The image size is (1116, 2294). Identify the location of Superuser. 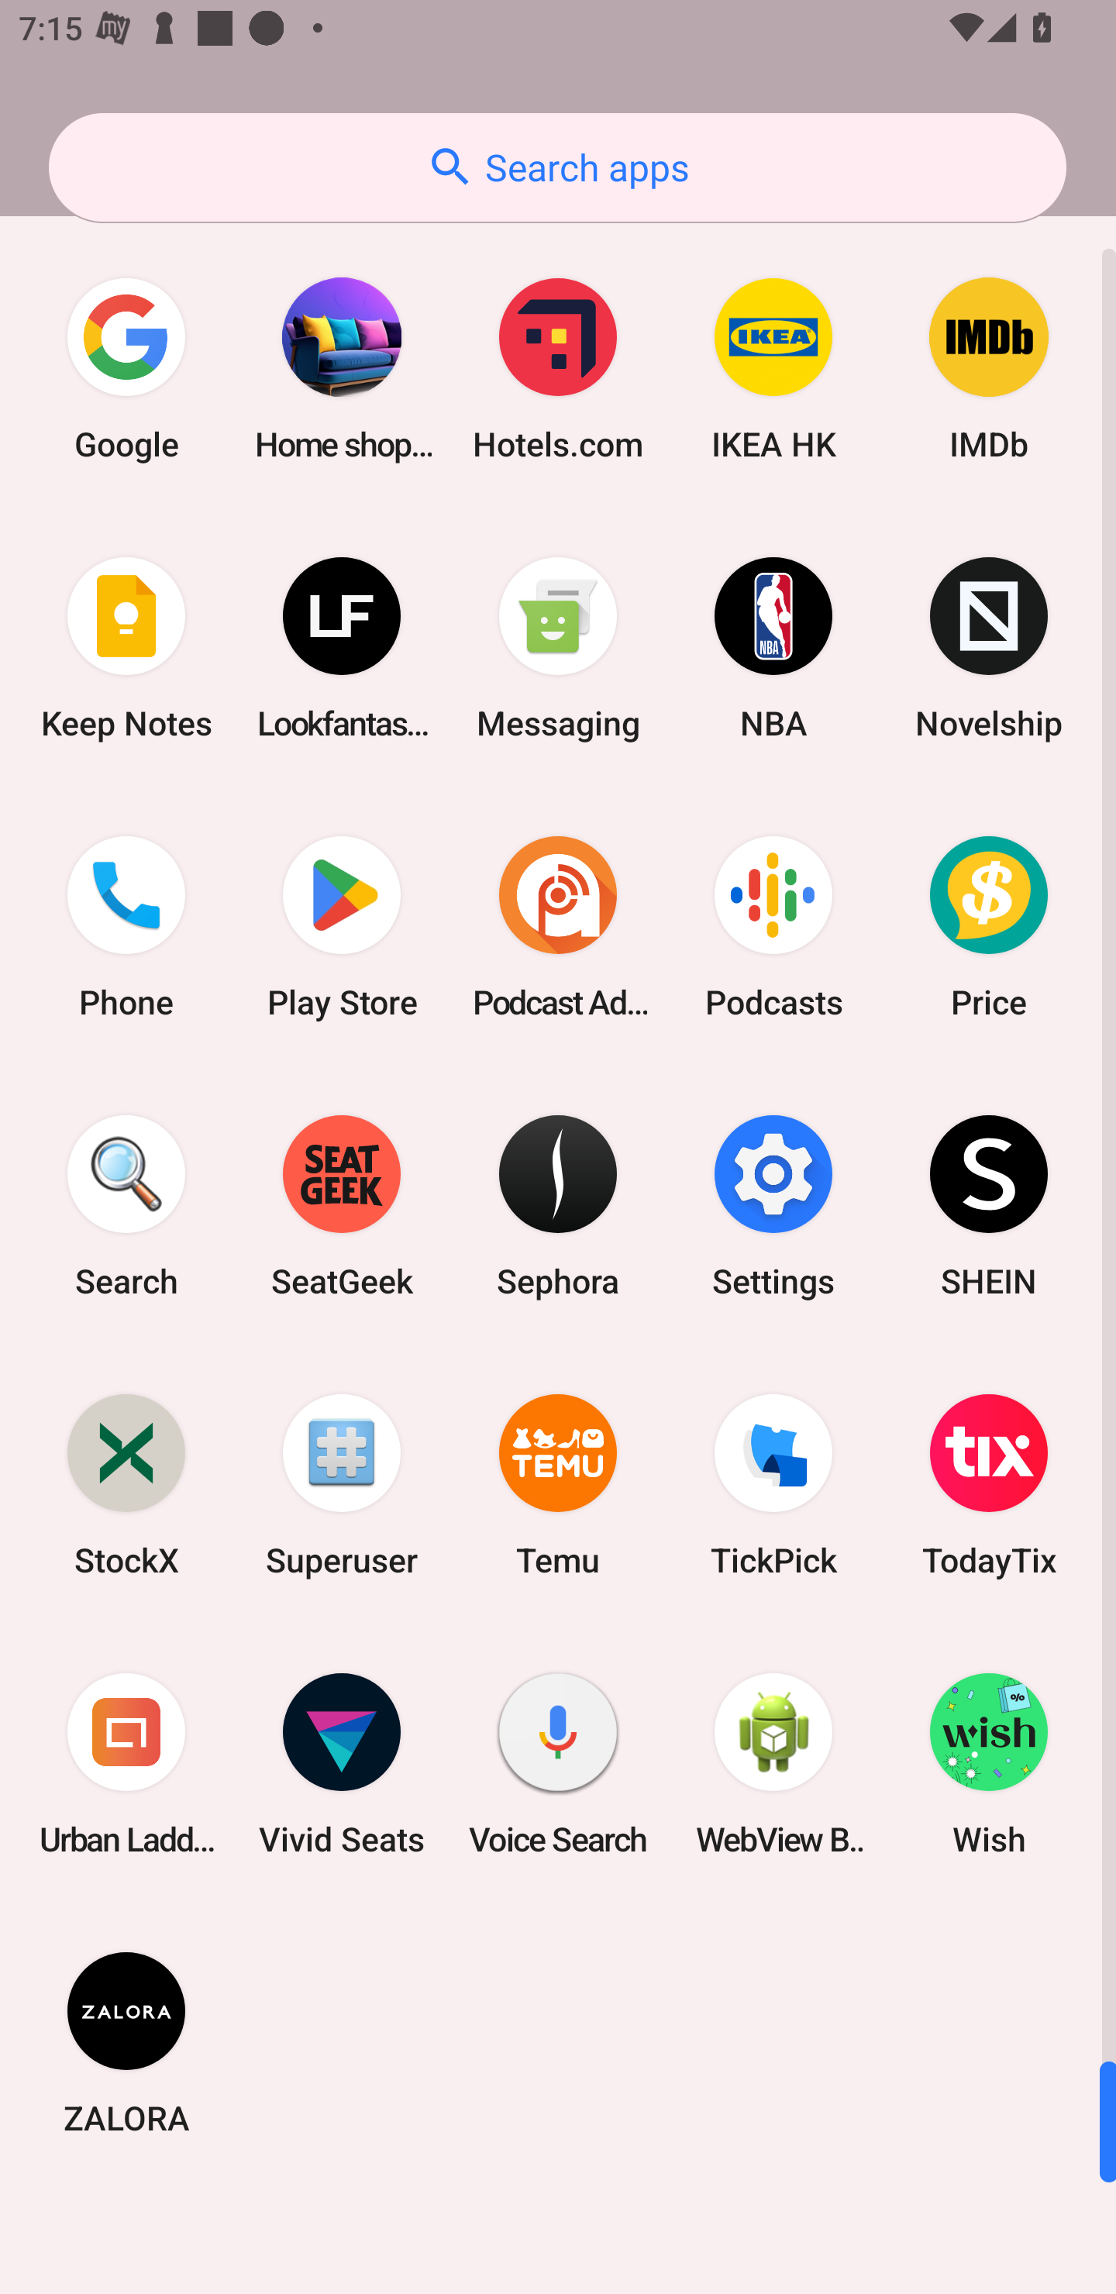
(342, 1483).